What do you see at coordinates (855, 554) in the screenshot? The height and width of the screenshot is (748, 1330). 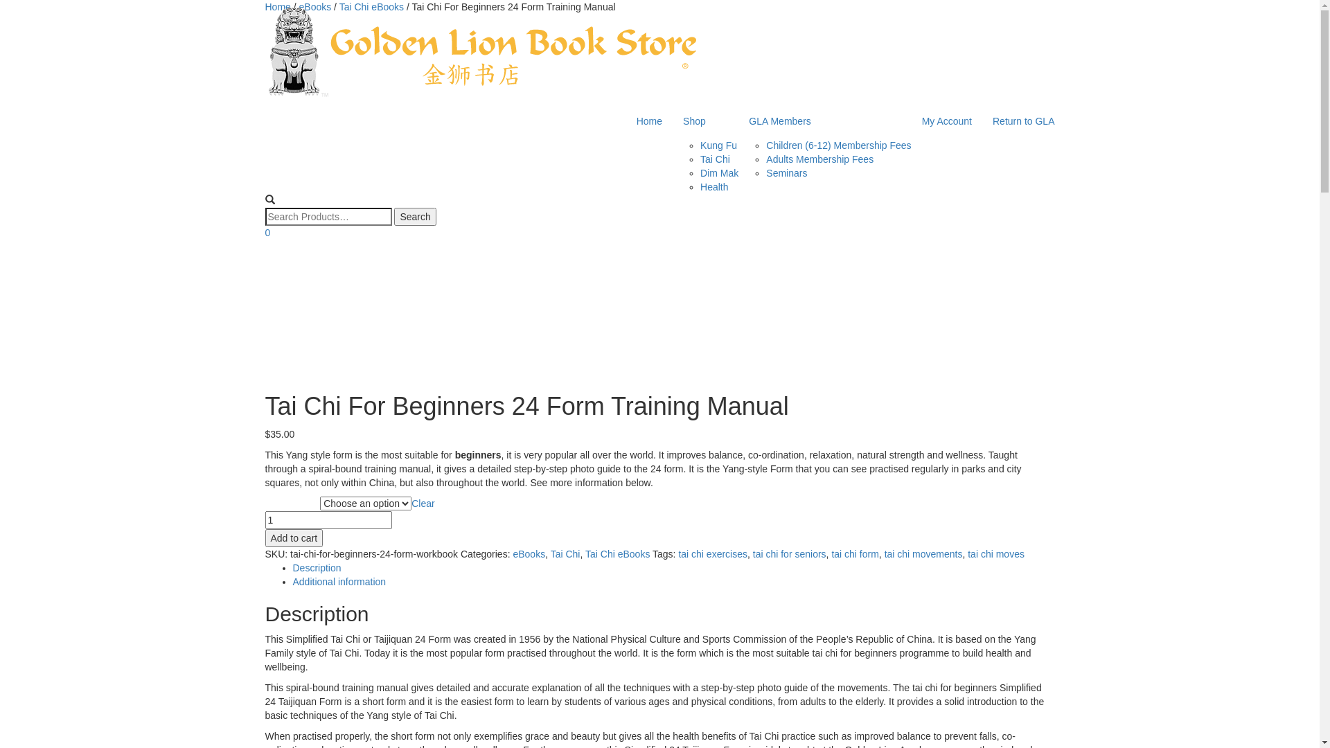 I see `tai chi form` at bounding box center [855, 554].